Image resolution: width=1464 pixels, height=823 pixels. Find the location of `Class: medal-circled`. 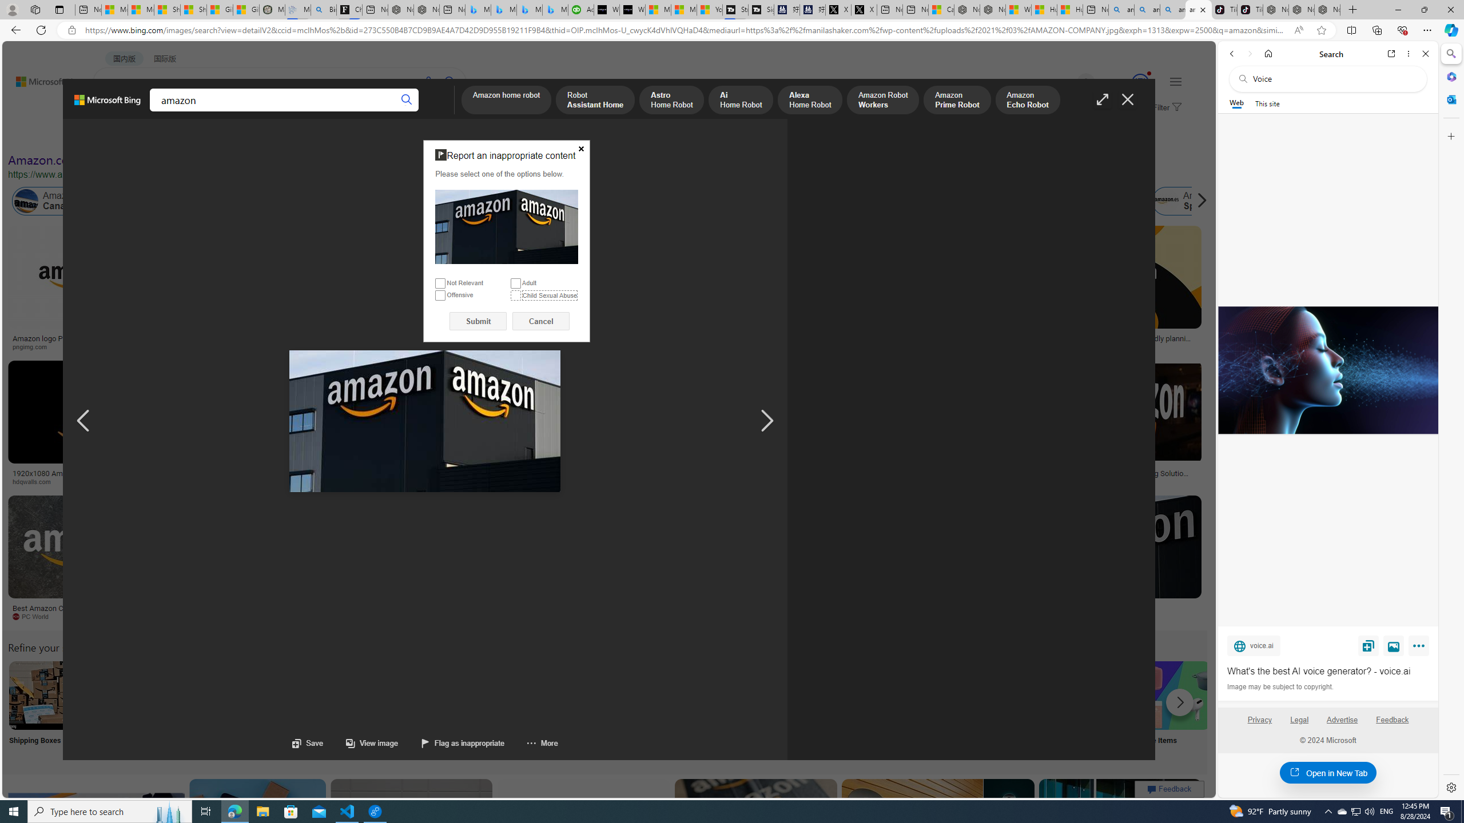

Class: medal-circled is located at coordinates (1140, 82).